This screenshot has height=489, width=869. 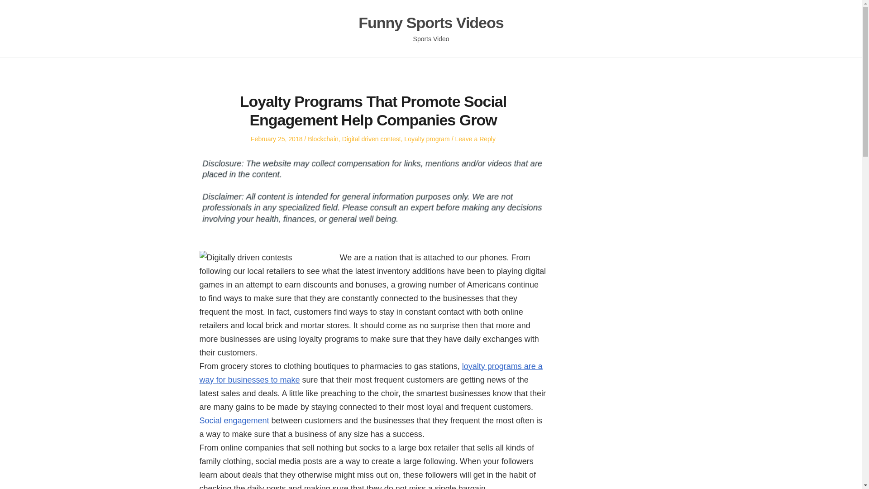 What do you see at coordinates (475, 139) in the screenshot?
I see `Leave a Reply` at bounding box center [475, 139].